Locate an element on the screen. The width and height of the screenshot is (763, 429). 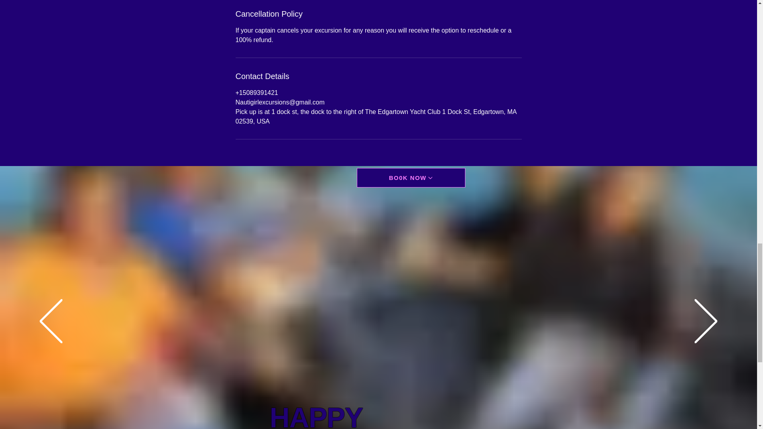
BO0K NOW is located at coordinates (411, 178).